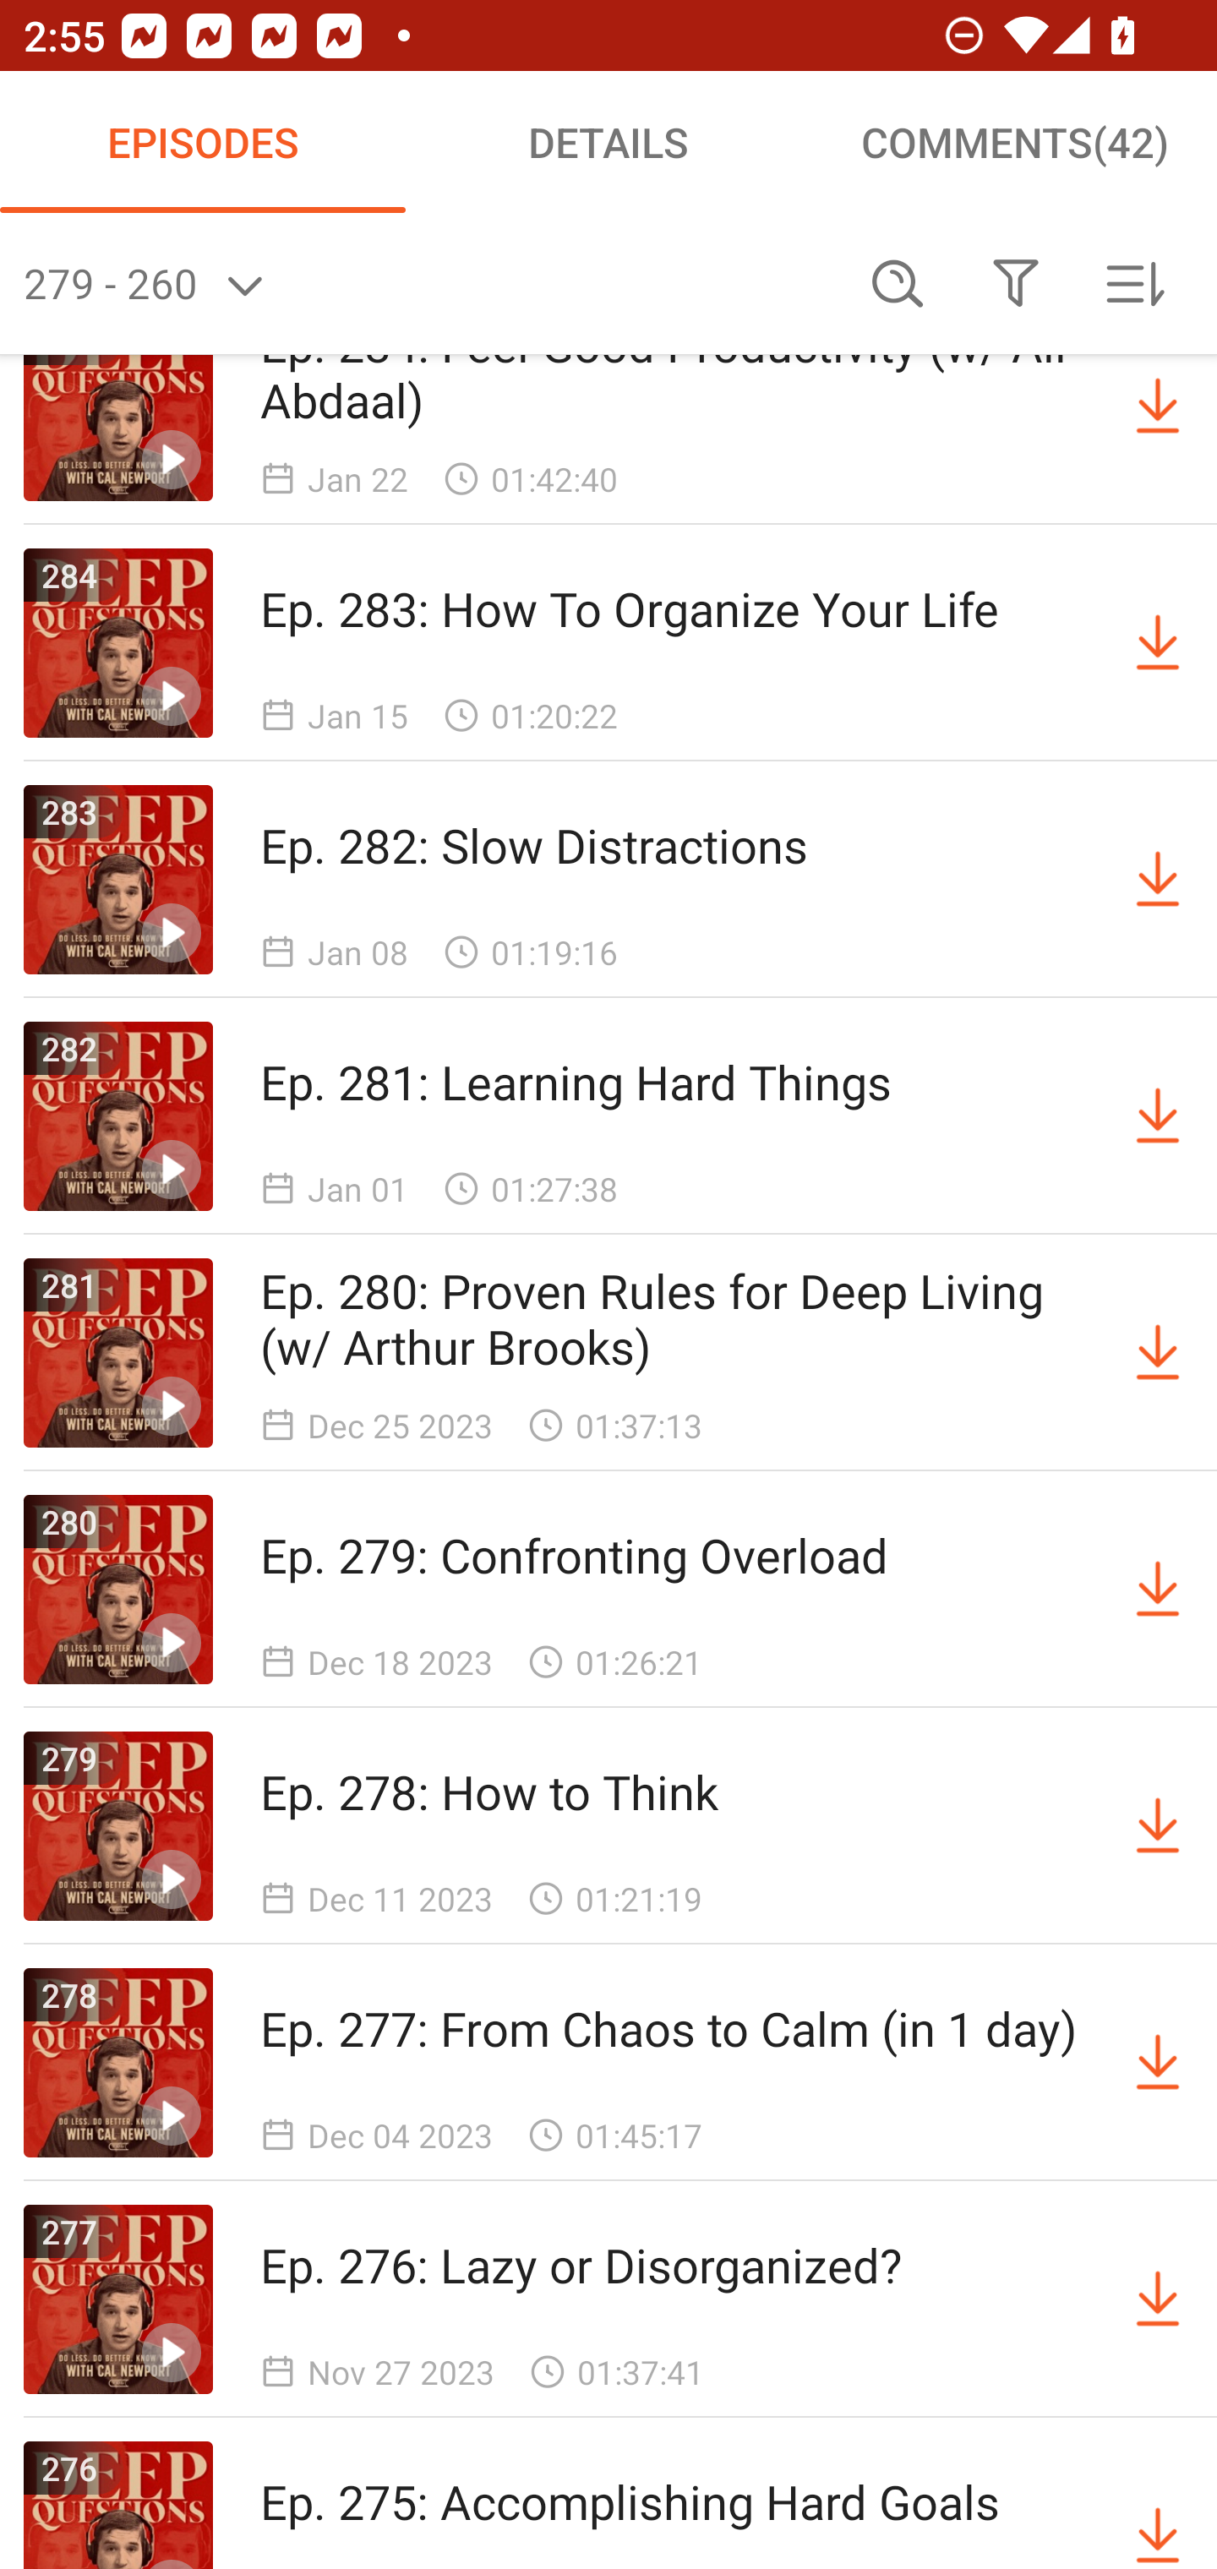 This screenshot has height=2569, width=1217. What do you see at coordinates (1014, 142) in the screenshot?
I see `COMMENTS(42)` at bounding box center [1014, 142].